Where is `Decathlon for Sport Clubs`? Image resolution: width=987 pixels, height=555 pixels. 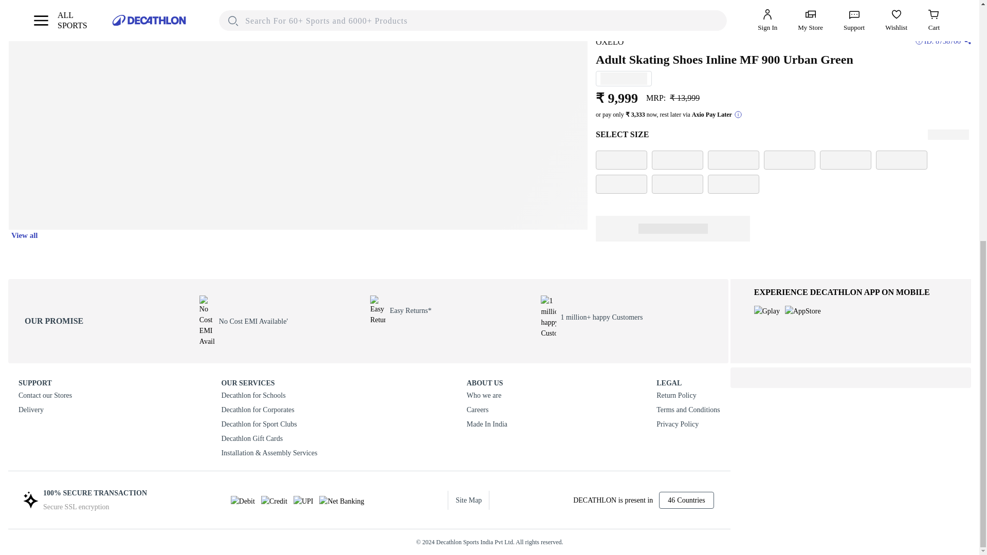
Decathlon for Sport Clubs is located at coordinates (269, 424).